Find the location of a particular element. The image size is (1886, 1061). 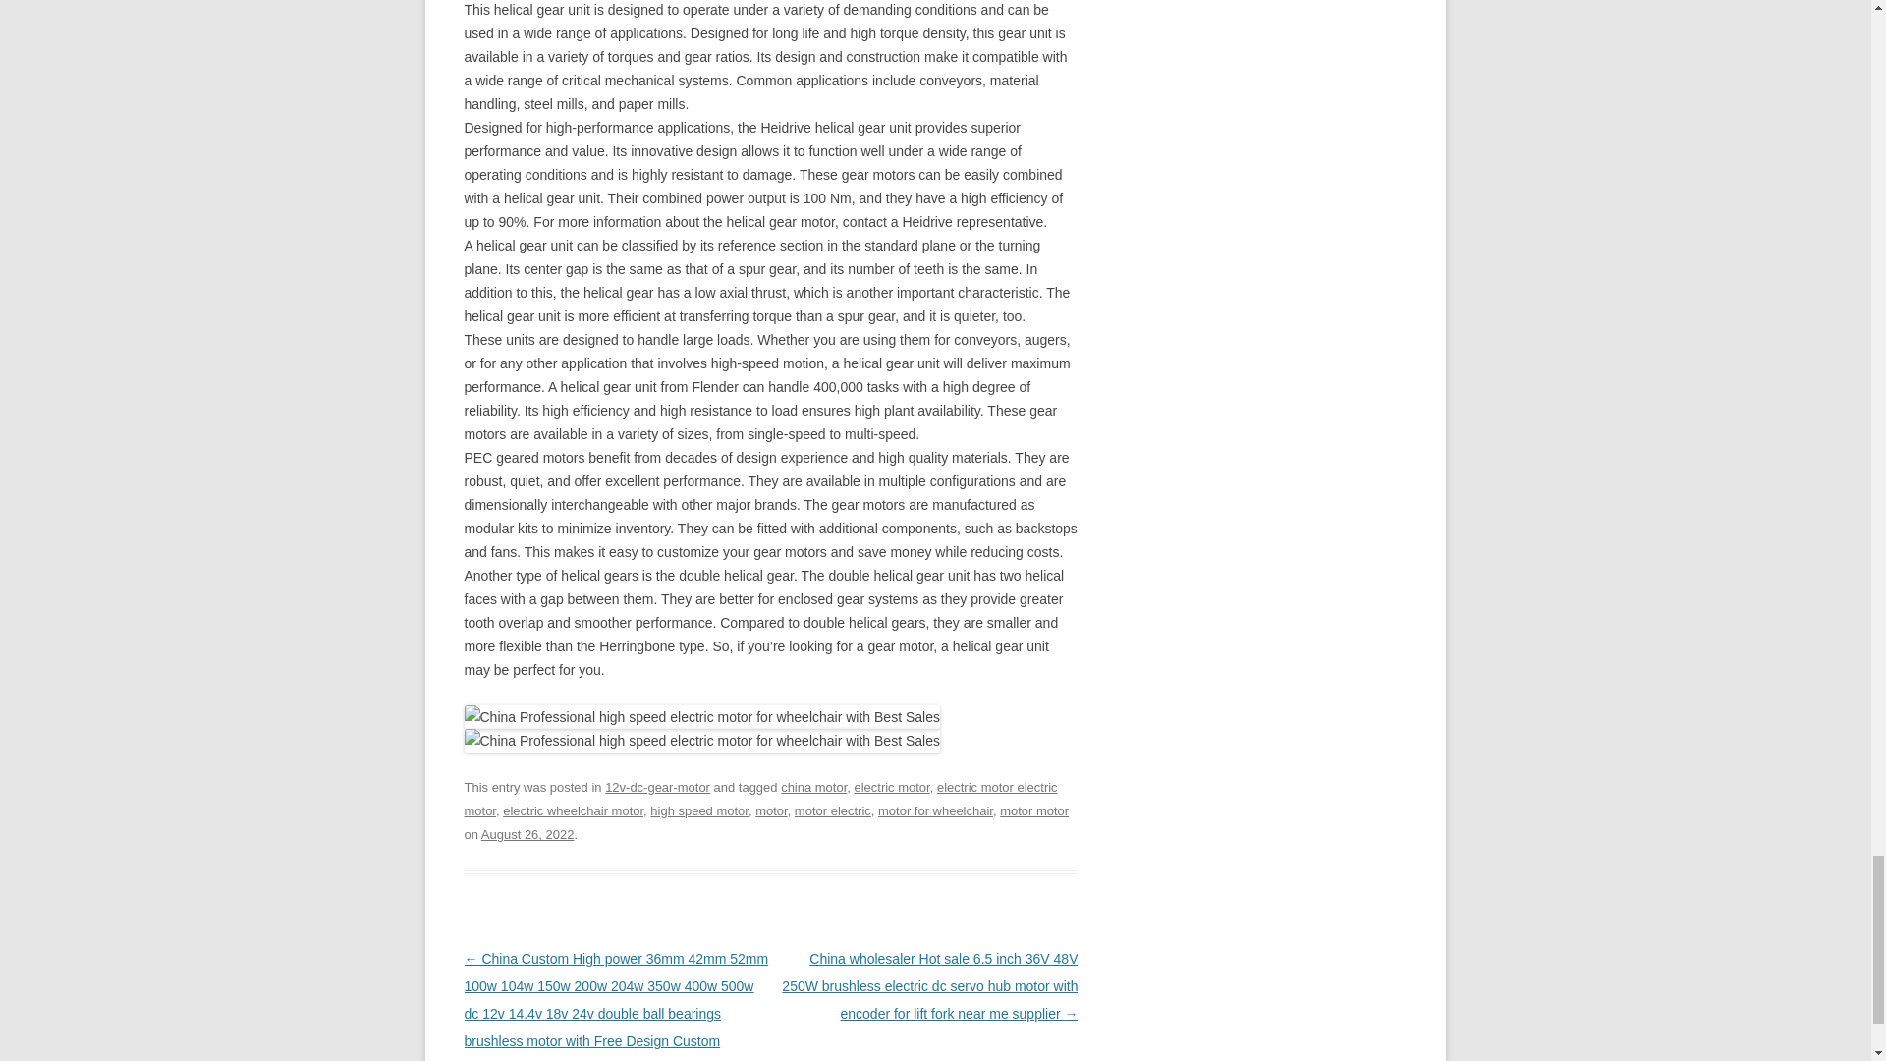

motor motor is located at coordinates (1033, 810).